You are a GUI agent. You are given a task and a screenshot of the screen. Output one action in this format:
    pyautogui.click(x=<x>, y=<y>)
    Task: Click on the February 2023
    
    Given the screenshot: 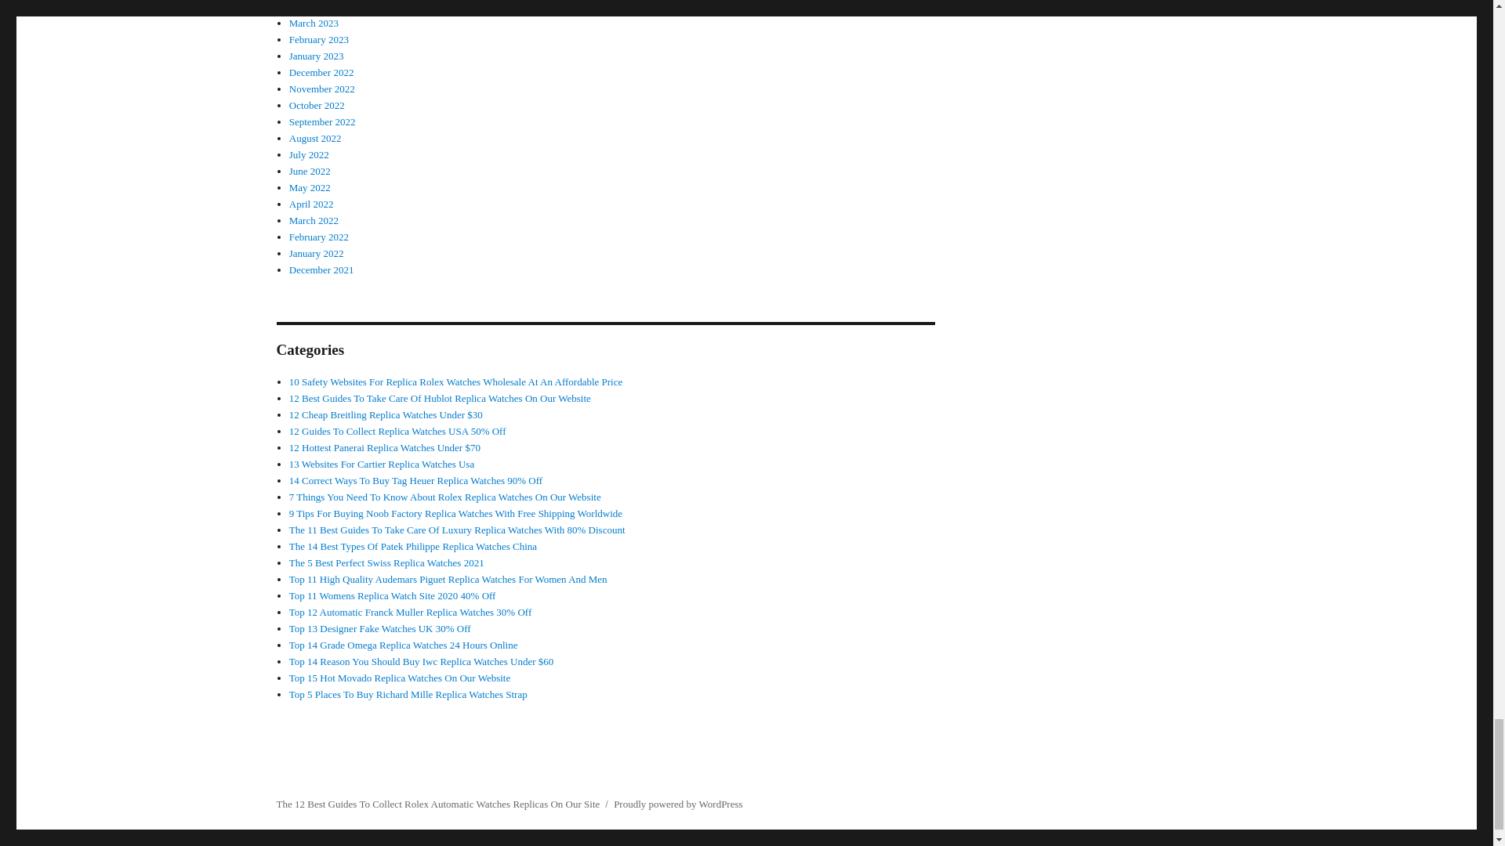 What is the action you would take?
    pyautogui.click(x=318, y=39)
    